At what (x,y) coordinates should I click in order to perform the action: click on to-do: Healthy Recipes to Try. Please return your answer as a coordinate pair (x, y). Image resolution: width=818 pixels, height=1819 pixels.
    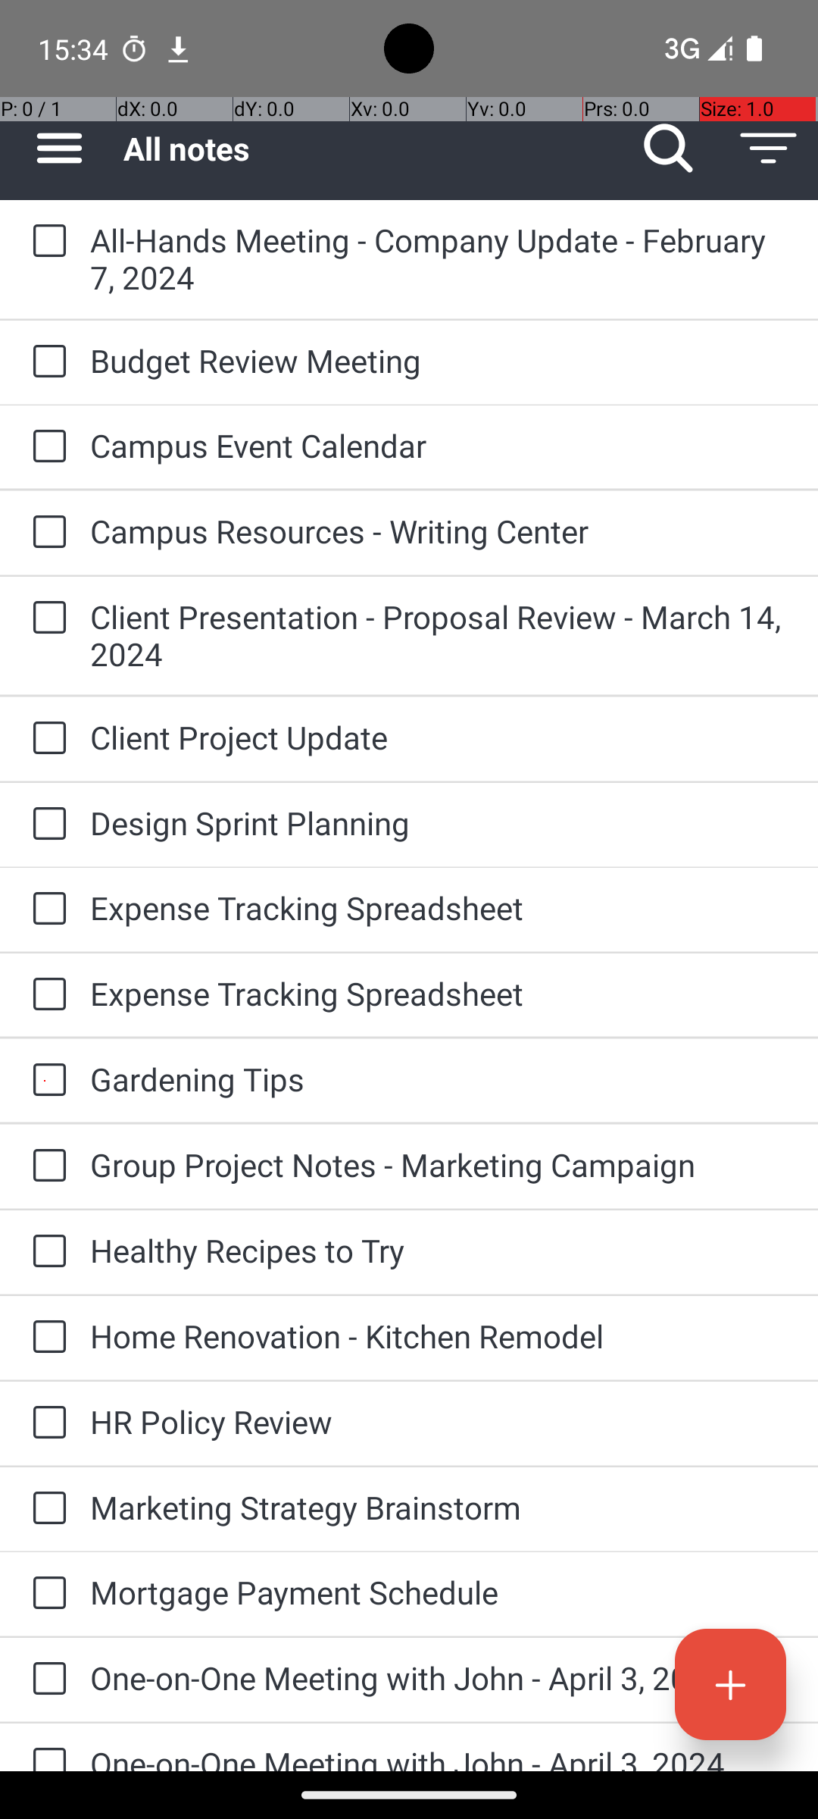
    Looking at the image, I should click on (45, 1252).